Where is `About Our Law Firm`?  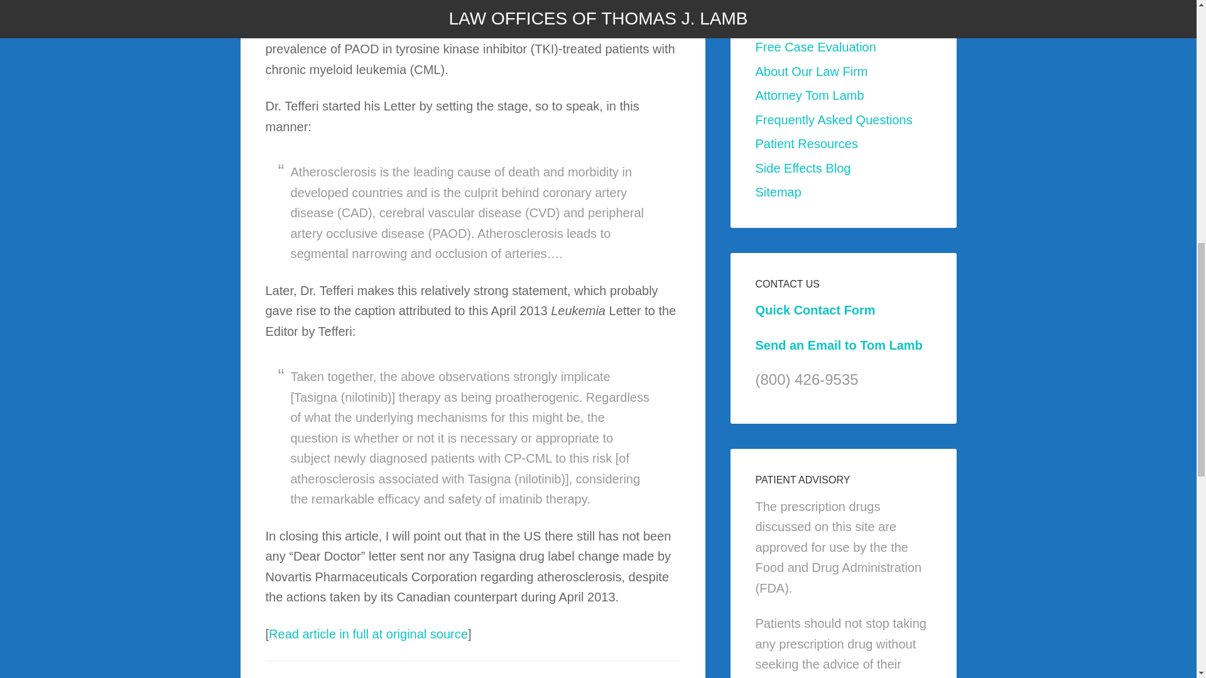
About Our Law Firm is located at coordinates (810, 70).